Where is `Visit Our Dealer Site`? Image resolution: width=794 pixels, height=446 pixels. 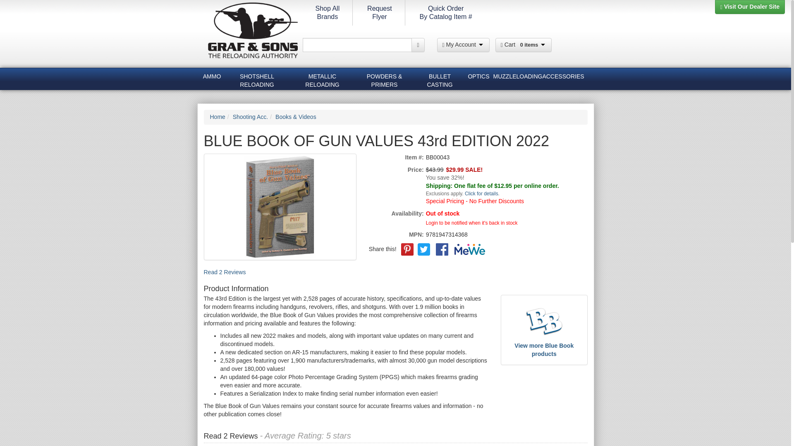
Visit Our Dealer Site is located at coordinates (750, 7).